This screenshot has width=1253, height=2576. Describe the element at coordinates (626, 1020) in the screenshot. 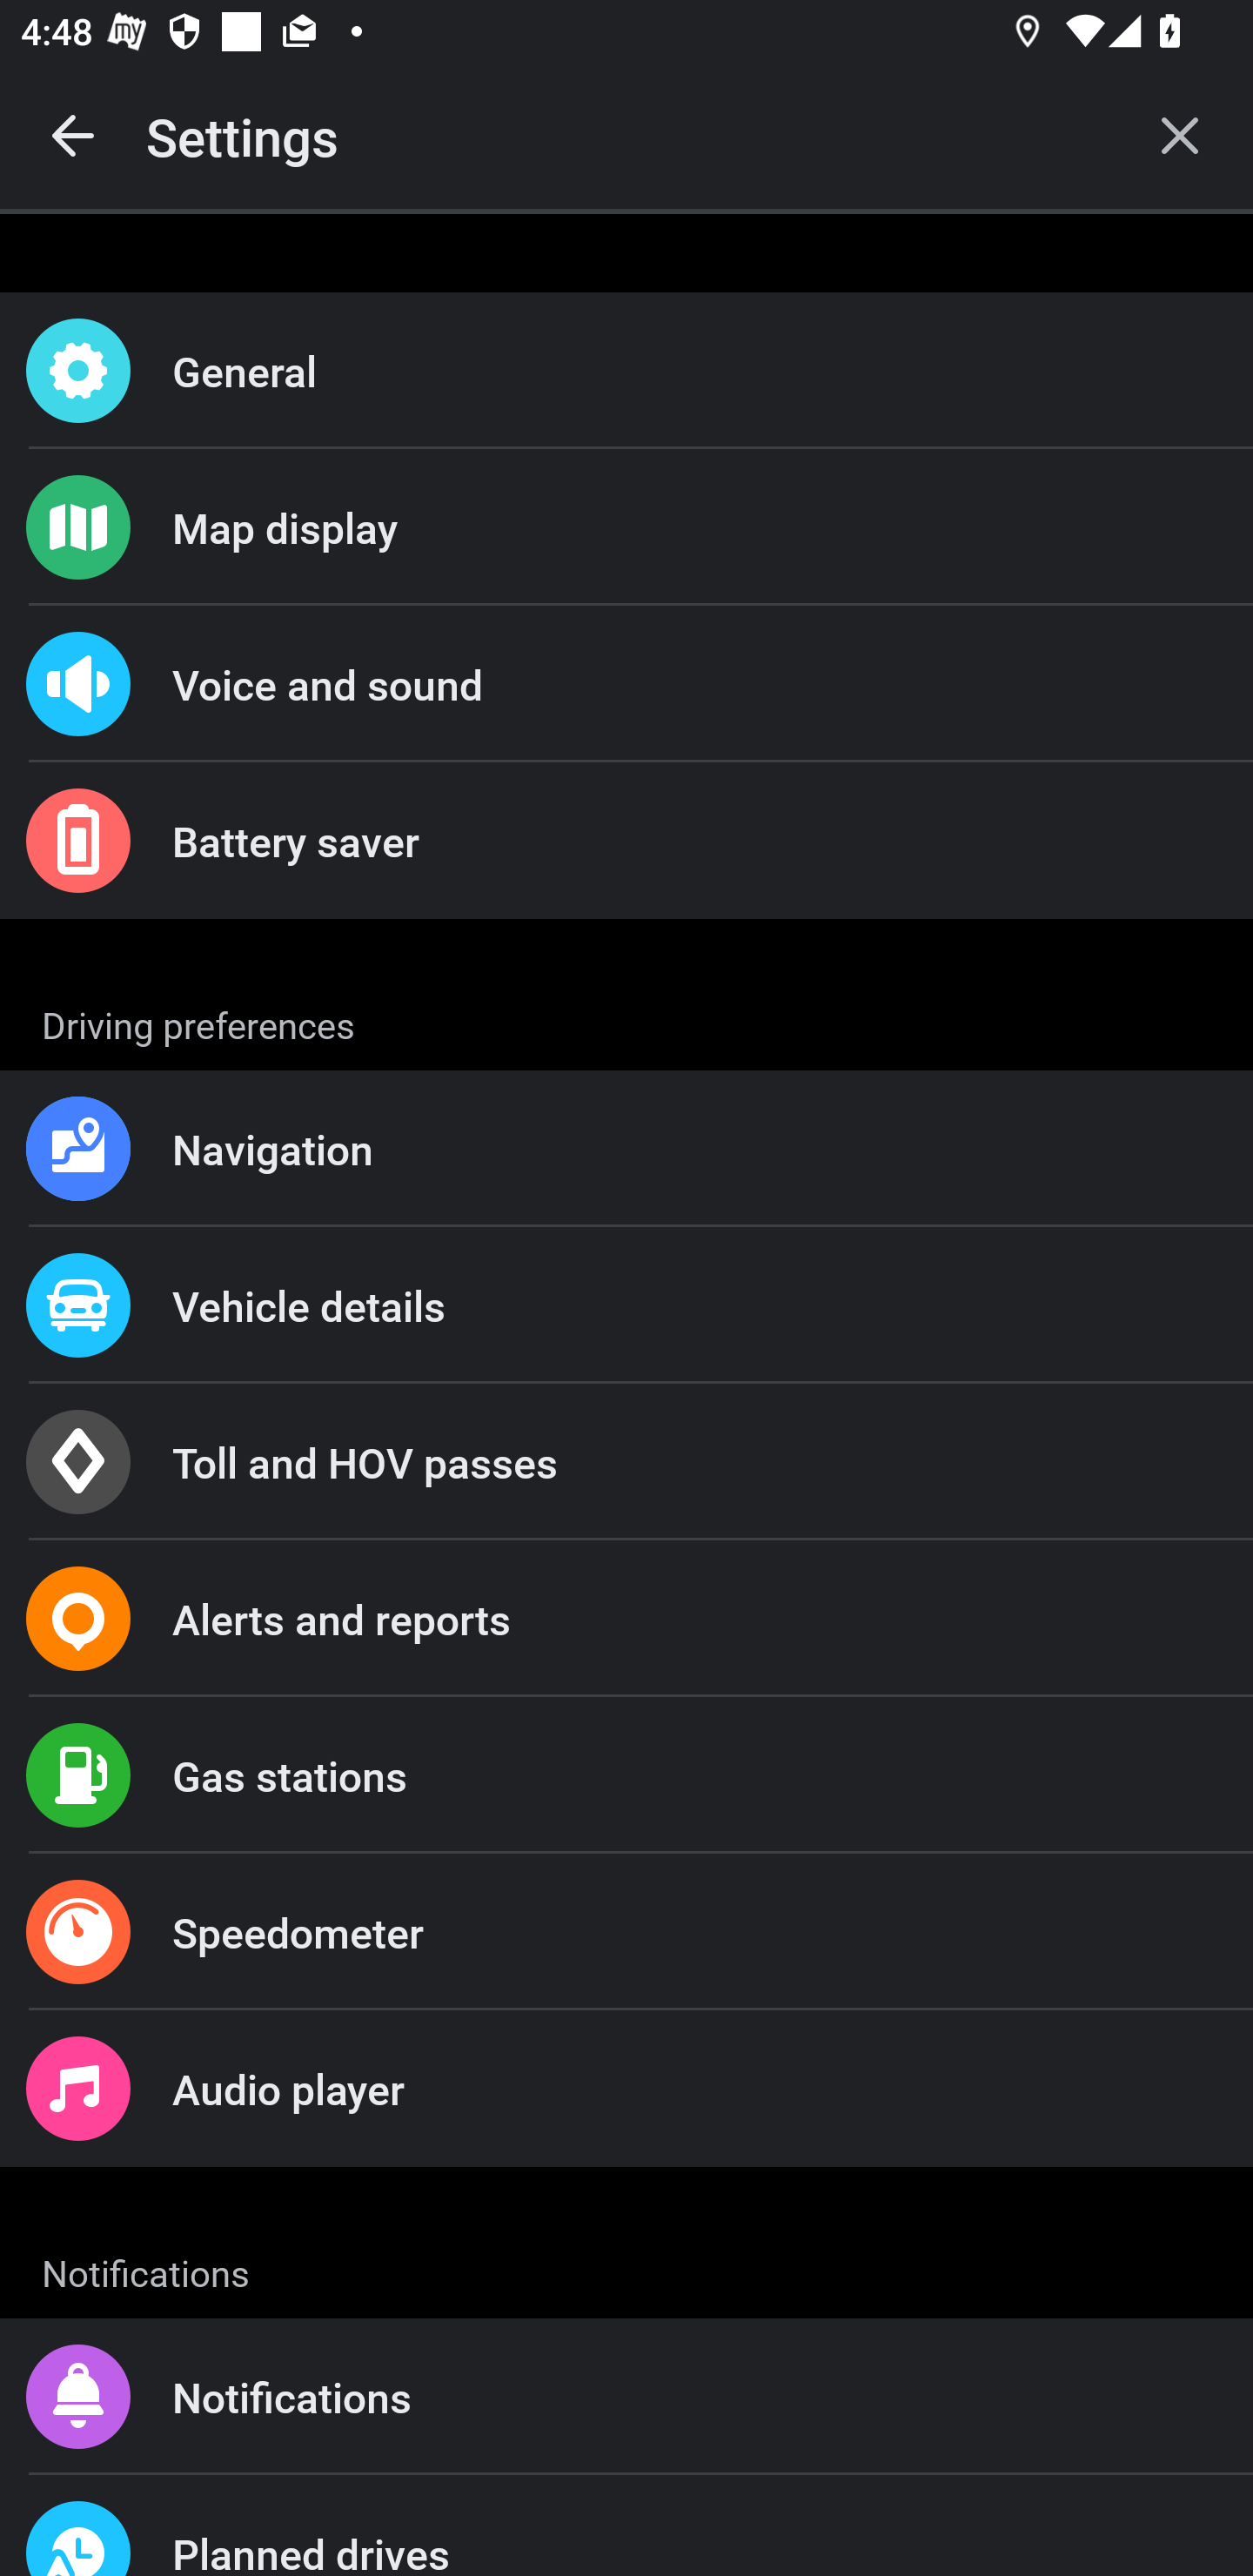

I see `ACTION_CELL_ICON Settings ACTION_CELL_TEXT` at that location.